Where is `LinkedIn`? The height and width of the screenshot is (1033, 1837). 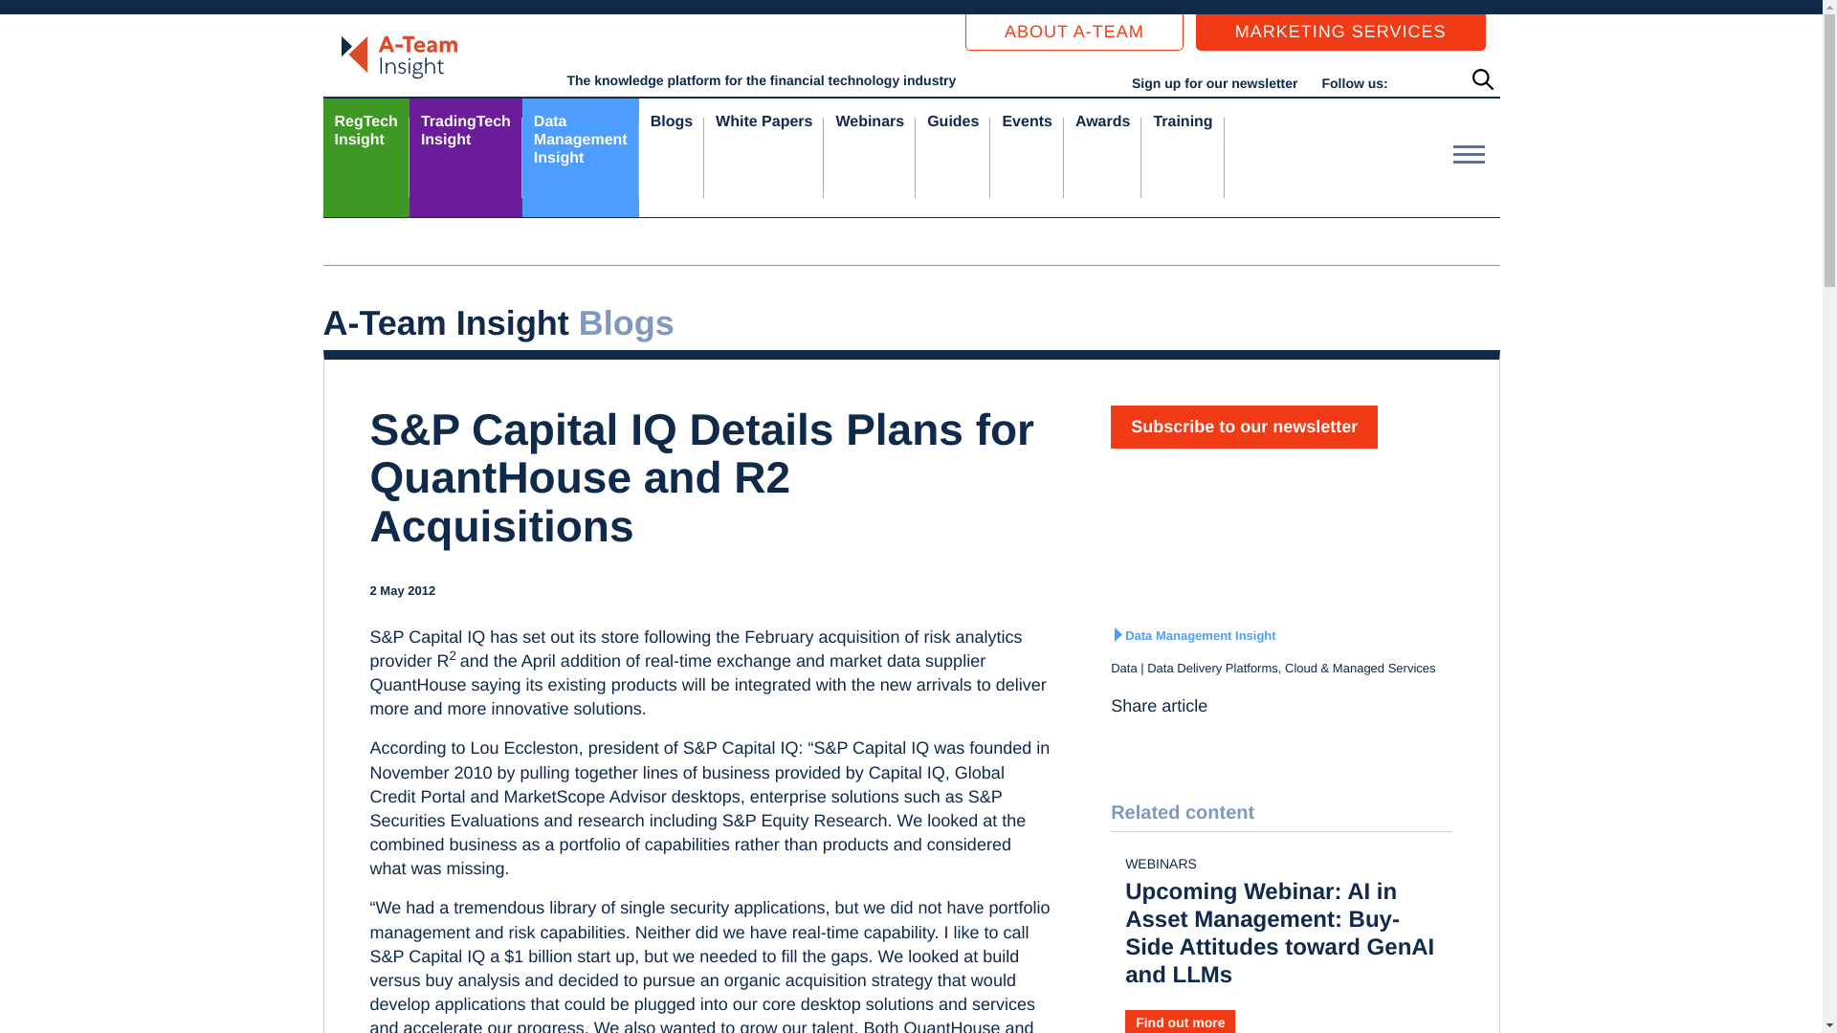
LinkedIn is located at coordinates (1125, 740).